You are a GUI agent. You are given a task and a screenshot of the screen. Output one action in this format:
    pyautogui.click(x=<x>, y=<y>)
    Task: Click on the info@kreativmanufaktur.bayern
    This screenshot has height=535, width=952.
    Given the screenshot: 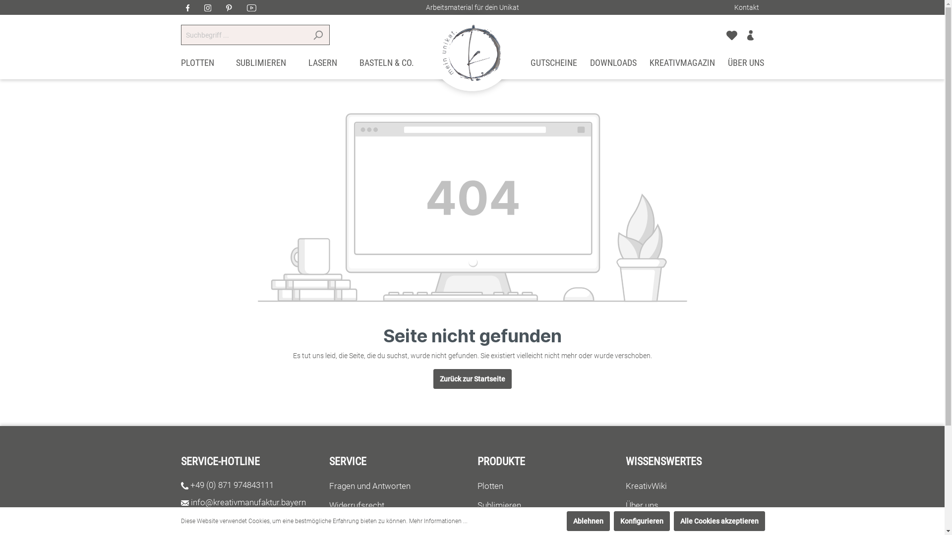 What is the action you would take?
    pyautogui.click(x=248, y=502)
    